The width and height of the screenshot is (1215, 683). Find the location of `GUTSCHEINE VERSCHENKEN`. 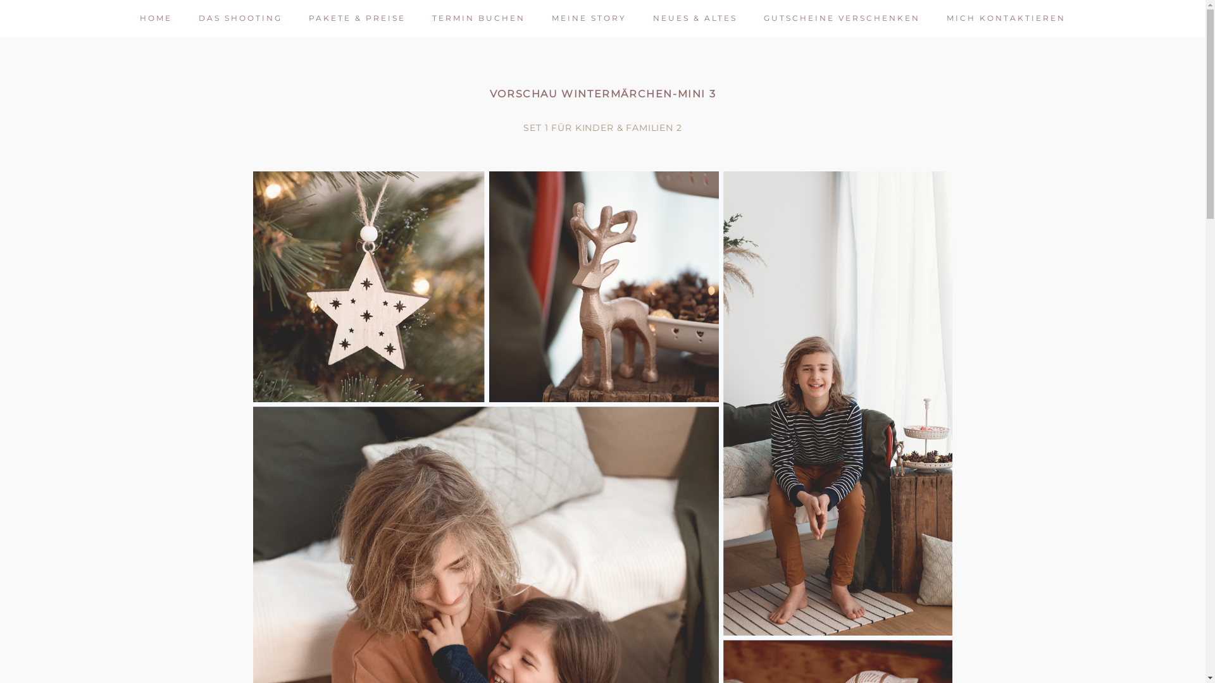

GUTSCHEINE VERSCHENKEN is located at coordinates (842, 18).